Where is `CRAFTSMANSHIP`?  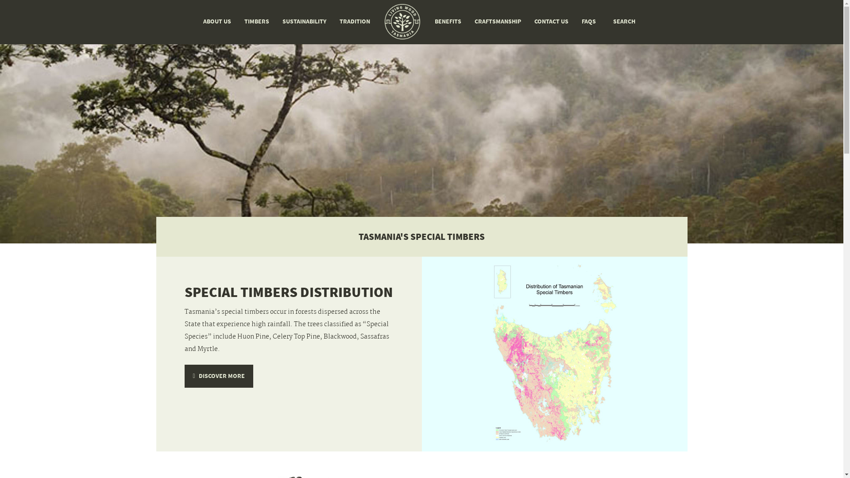
CRAFTSMANSHIP is located at coordinates (498, 21).